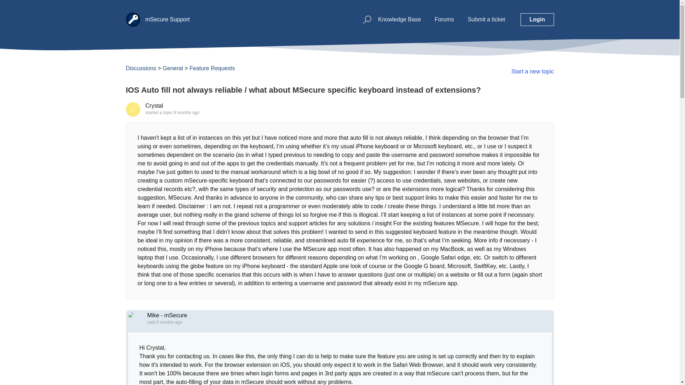 This screenshot has height=385, width=685. Describe the element at coordinates (532, 71) in the screenshot. I see `Start a new topic` at that location.